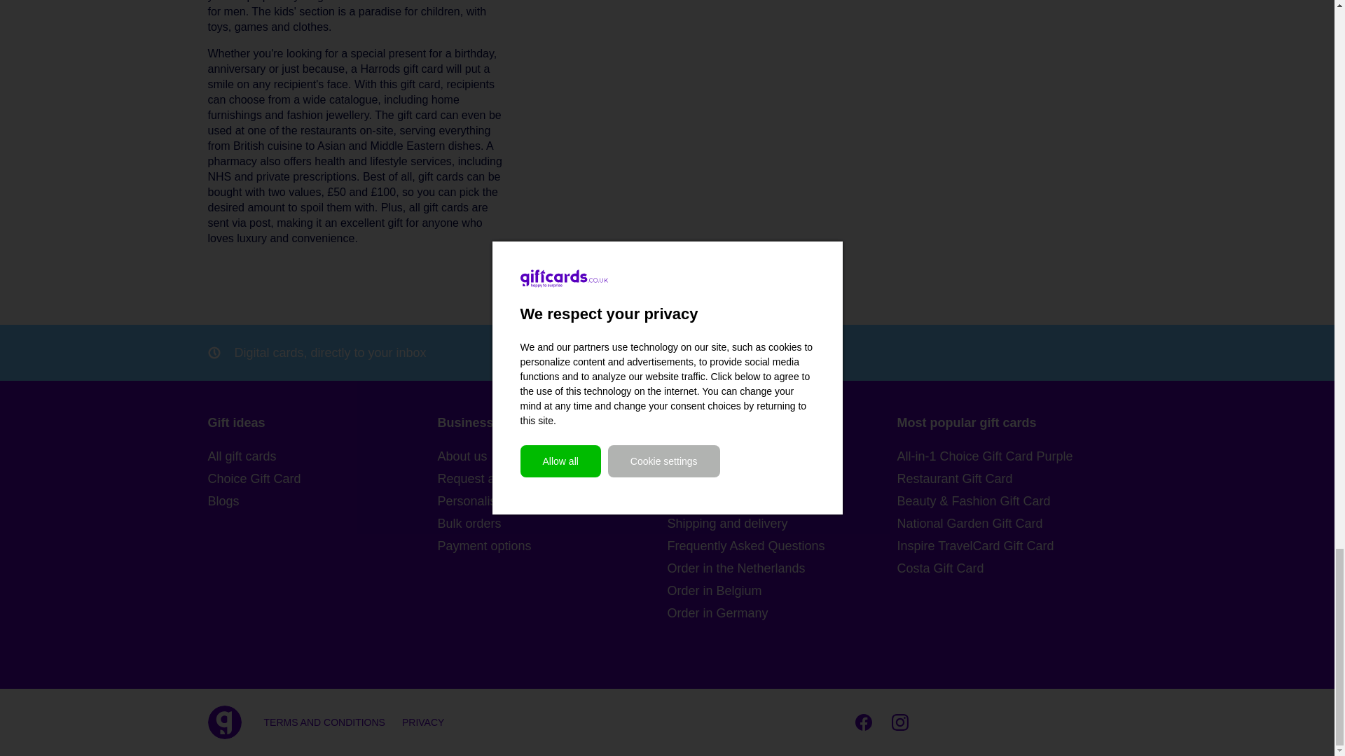 Image resolution: width=1345 pixels, height=756 pixels. Describe the element at coordinates (782, 568) in the screenshot. I see `Order in the Netherlands` at that location.